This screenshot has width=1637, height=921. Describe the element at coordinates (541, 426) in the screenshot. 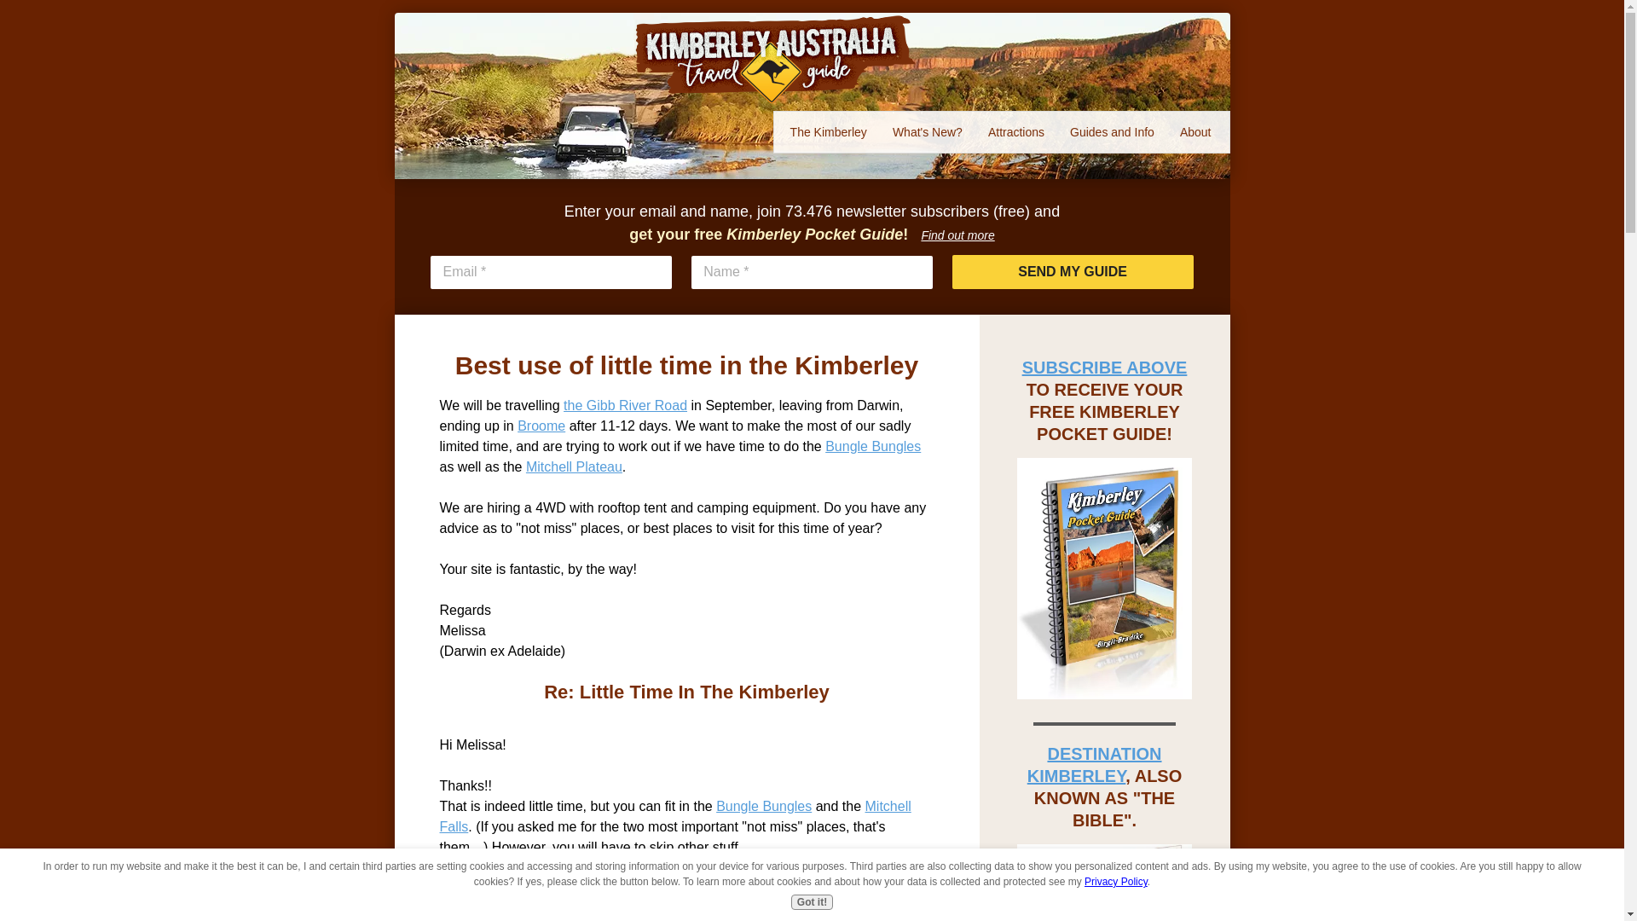

I see `Broome` at that location.